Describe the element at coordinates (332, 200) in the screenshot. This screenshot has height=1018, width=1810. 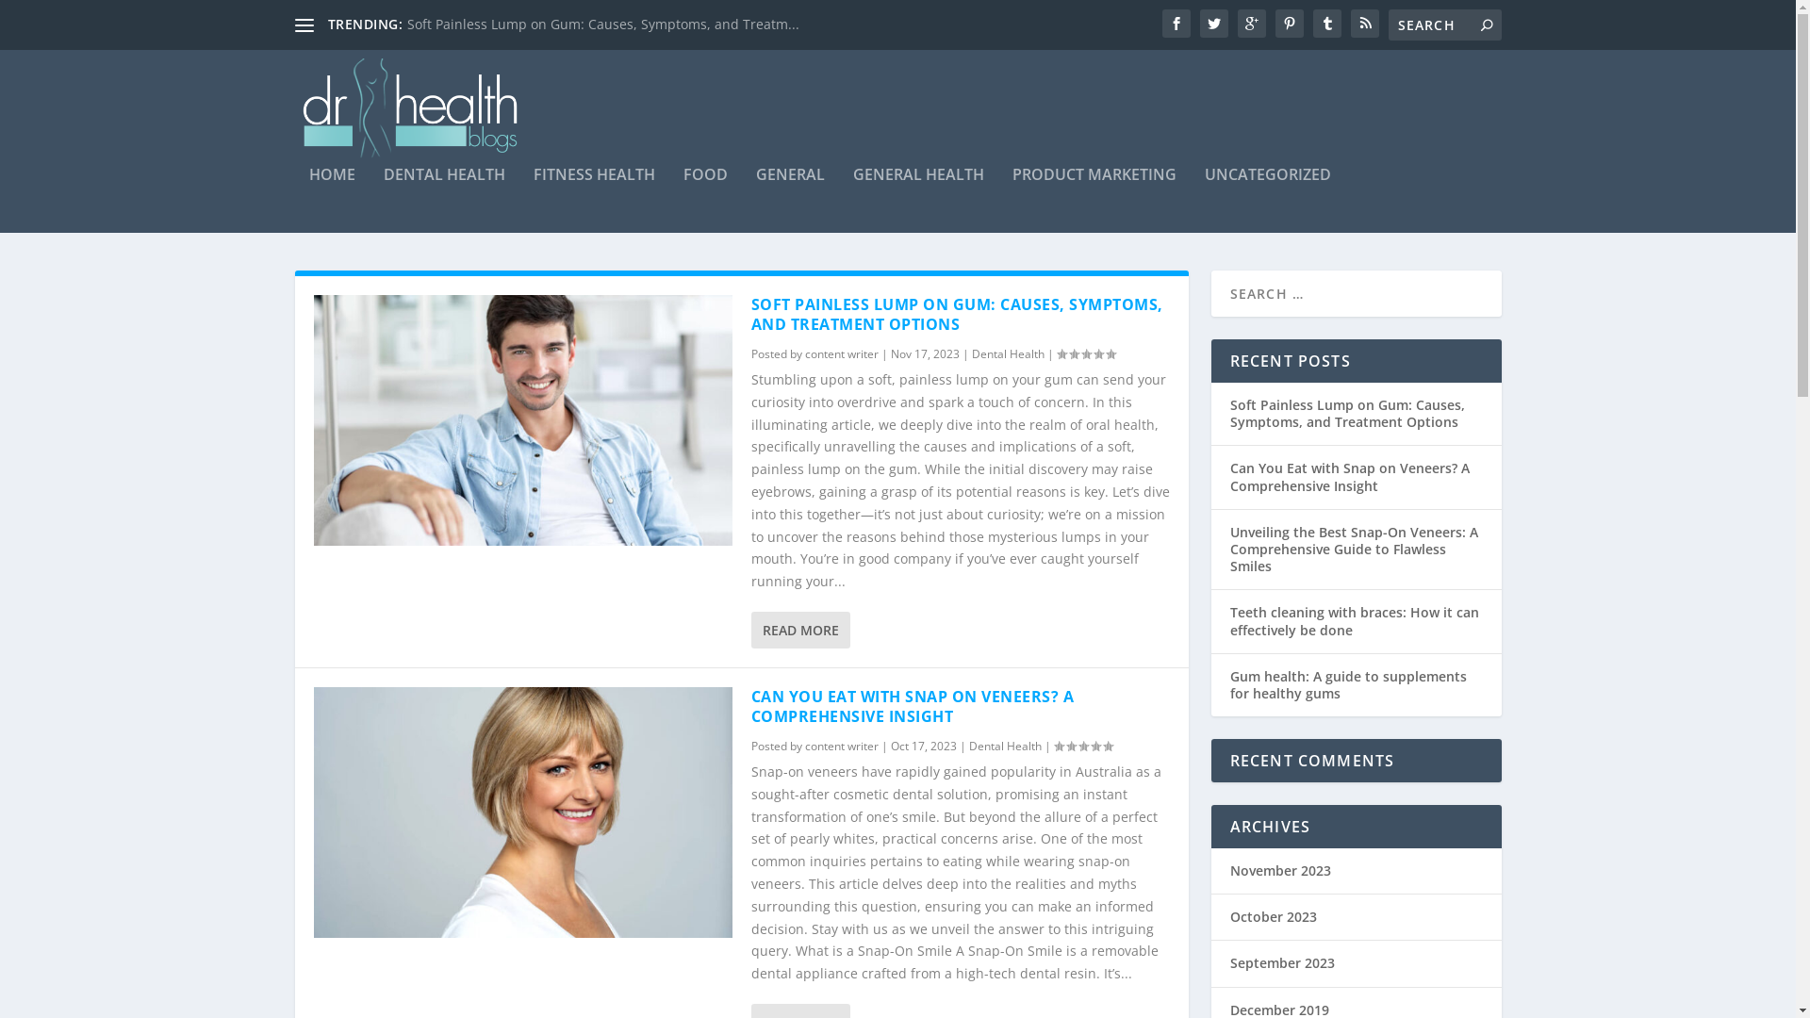
I see `HOME` at that location.